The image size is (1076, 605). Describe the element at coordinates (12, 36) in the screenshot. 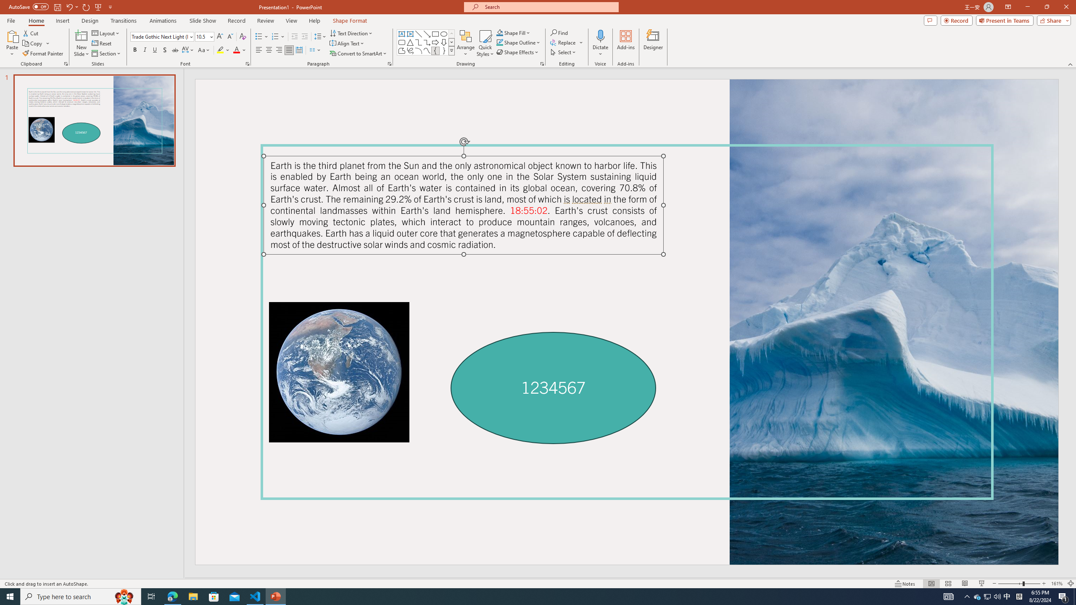

I see `Paste` at that location.